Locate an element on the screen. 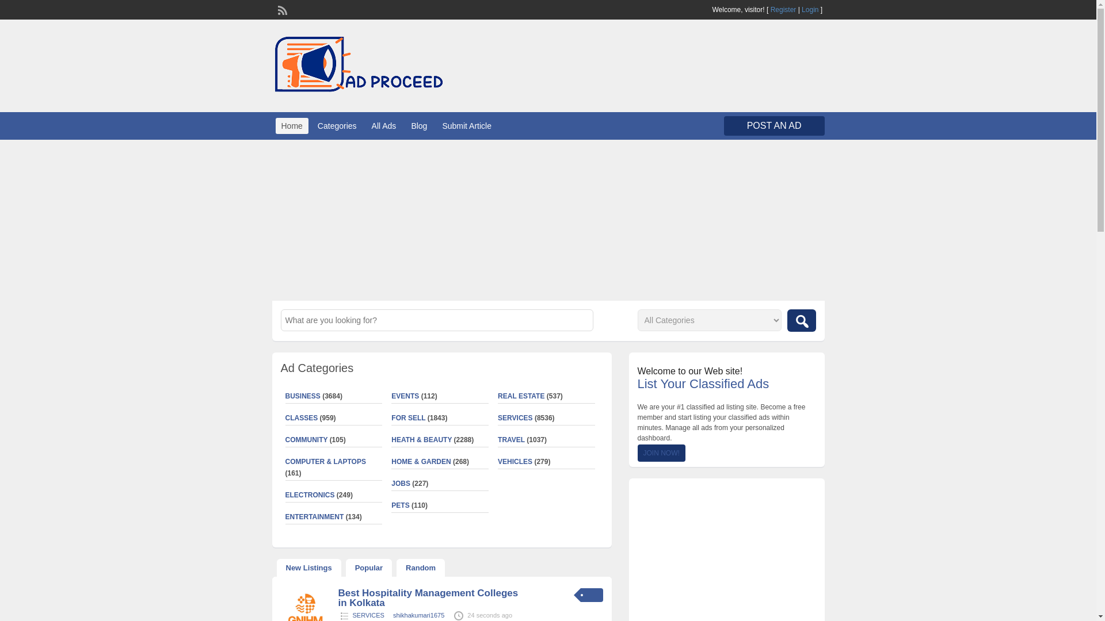 This screenshot has height=621, width=1105. All Ads is located at coordinates (383, 126).